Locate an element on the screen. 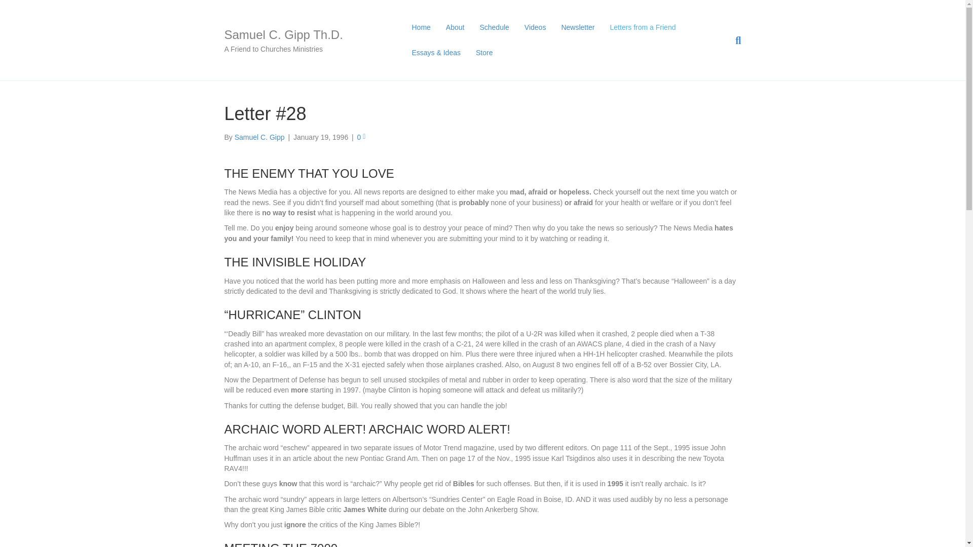 Image resolution: width=973 pixels, height=547 pixels. About is located at coordinates (455, 27).